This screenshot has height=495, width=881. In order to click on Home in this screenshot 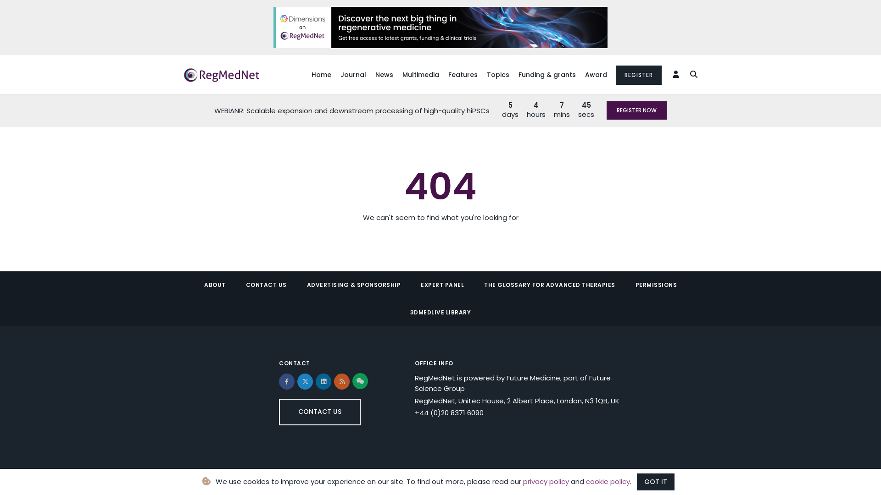, I will do `click(321, 75)`.